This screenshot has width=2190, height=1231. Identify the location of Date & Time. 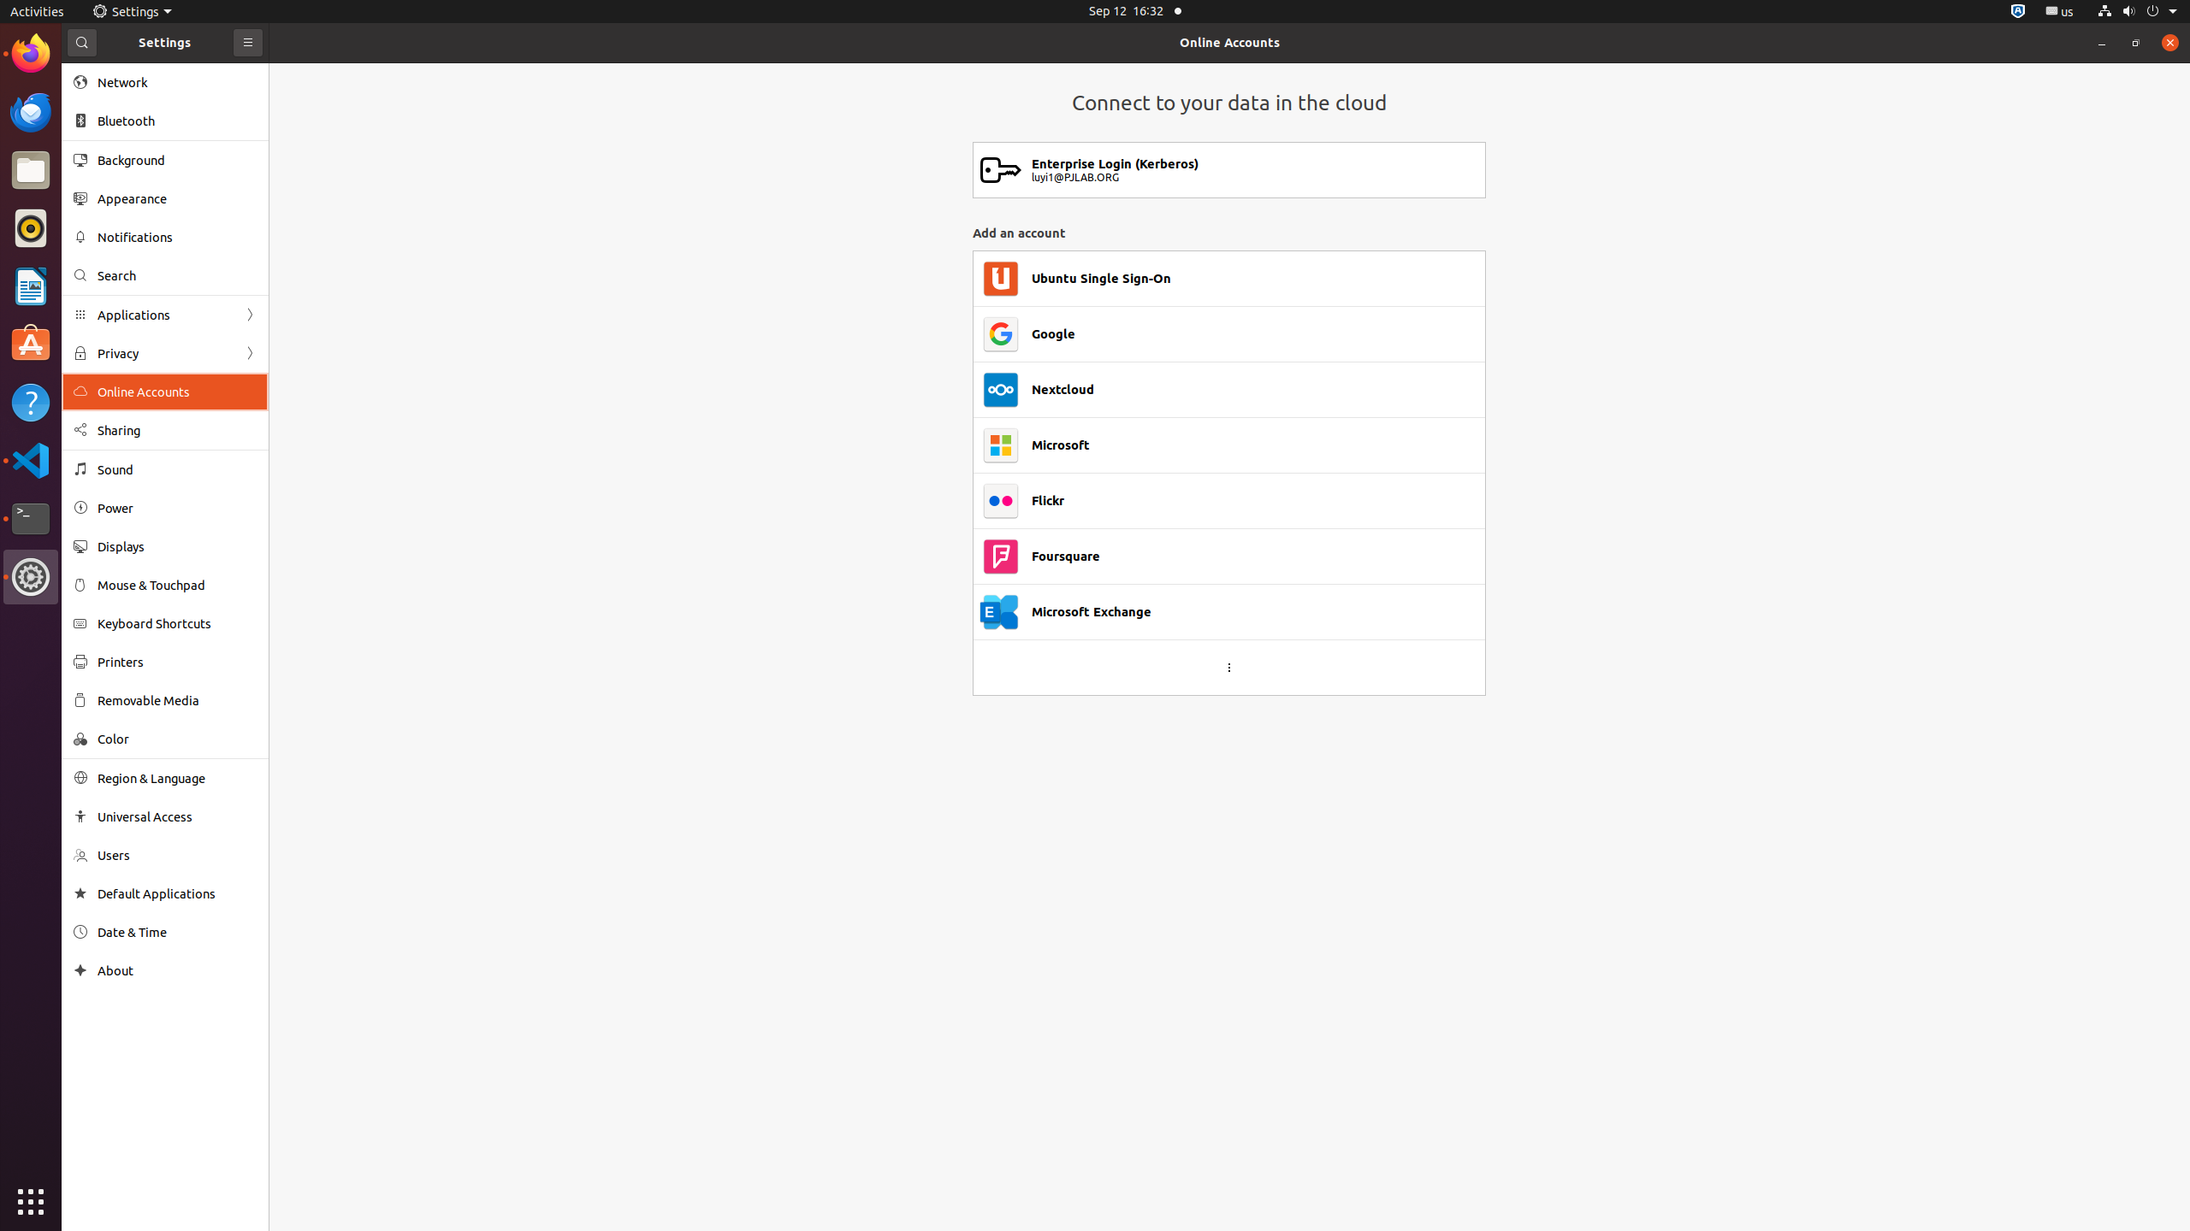
(177, 932).